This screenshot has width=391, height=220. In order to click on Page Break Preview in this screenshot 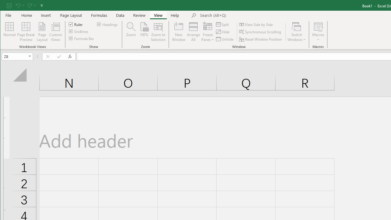, I will do `click(26, 32)`.